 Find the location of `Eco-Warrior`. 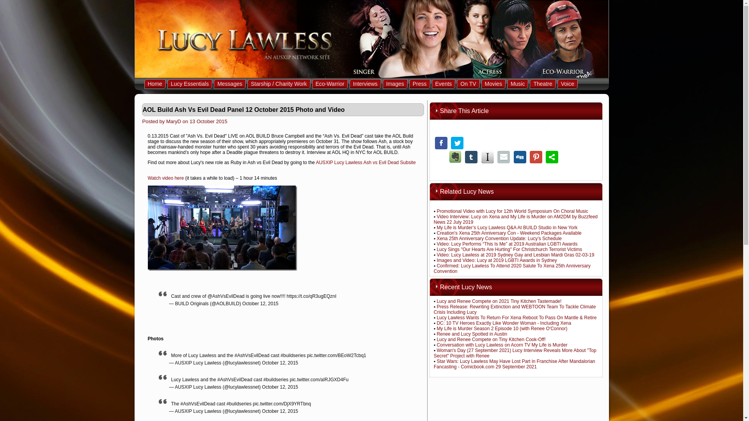

Eco-Warrior is located at coordinates (330, 84).